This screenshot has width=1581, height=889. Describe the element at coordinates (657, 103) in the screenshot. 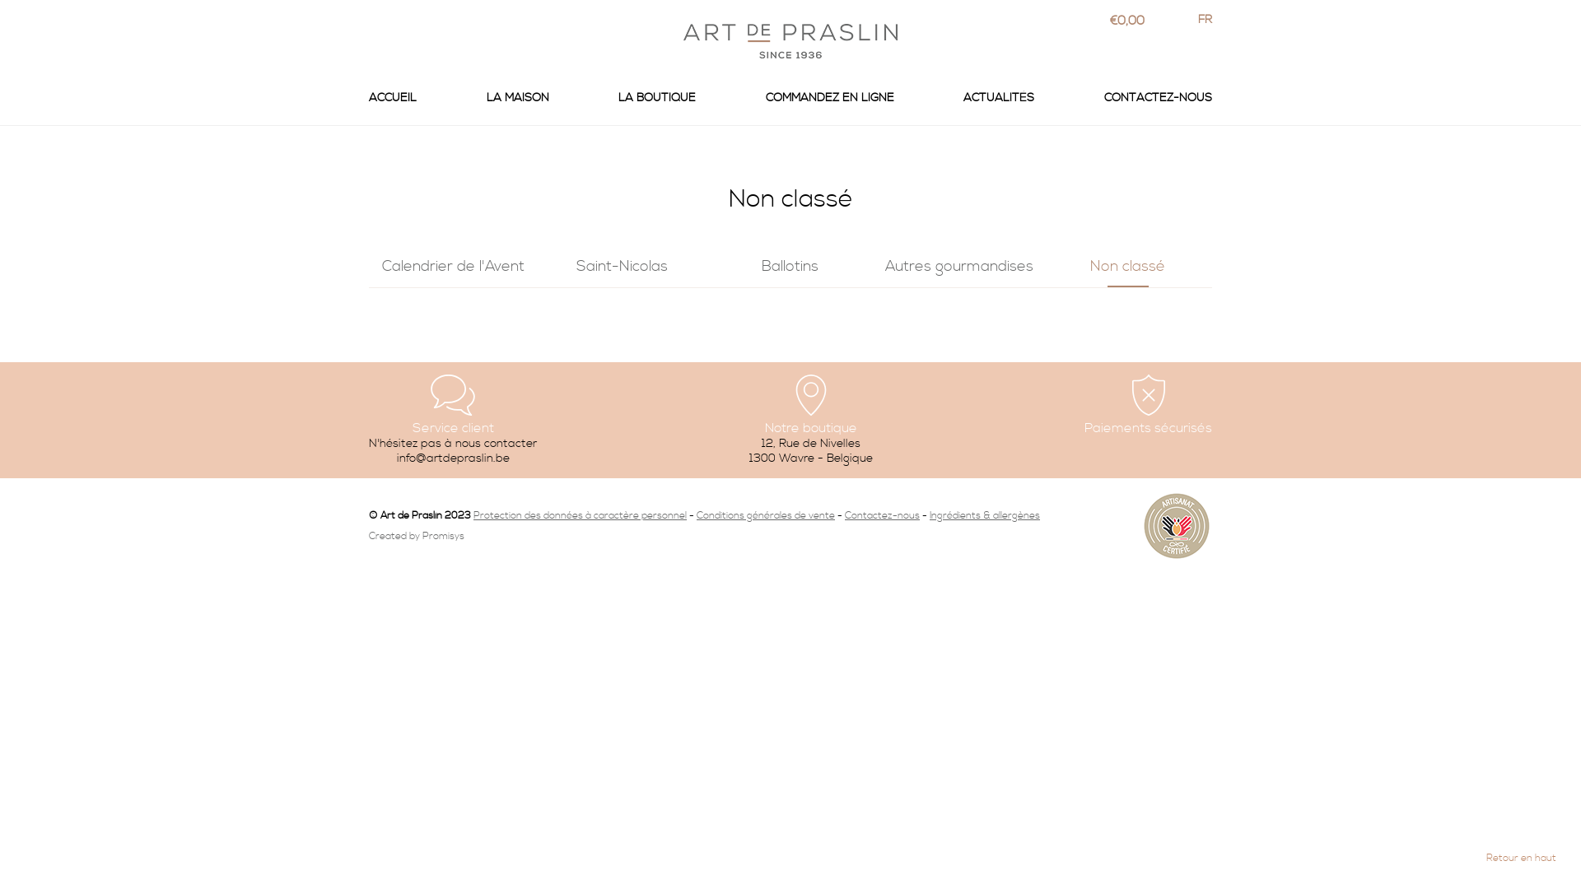

I see `LA BOUTIQUE` at that location.